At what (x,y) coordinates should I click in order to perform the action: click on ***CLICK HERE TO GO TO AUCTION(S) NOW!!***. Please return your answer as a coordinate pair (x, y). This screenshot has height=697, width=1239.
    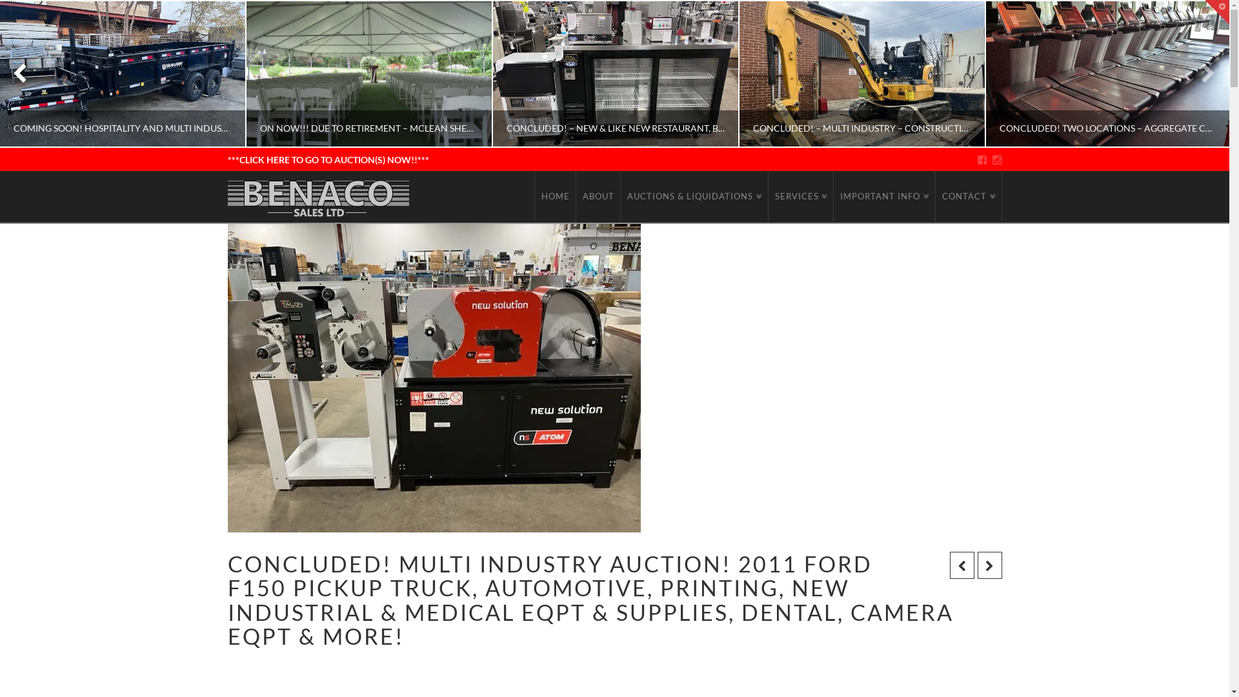
    Looking at the image, I should click on (328, 160).